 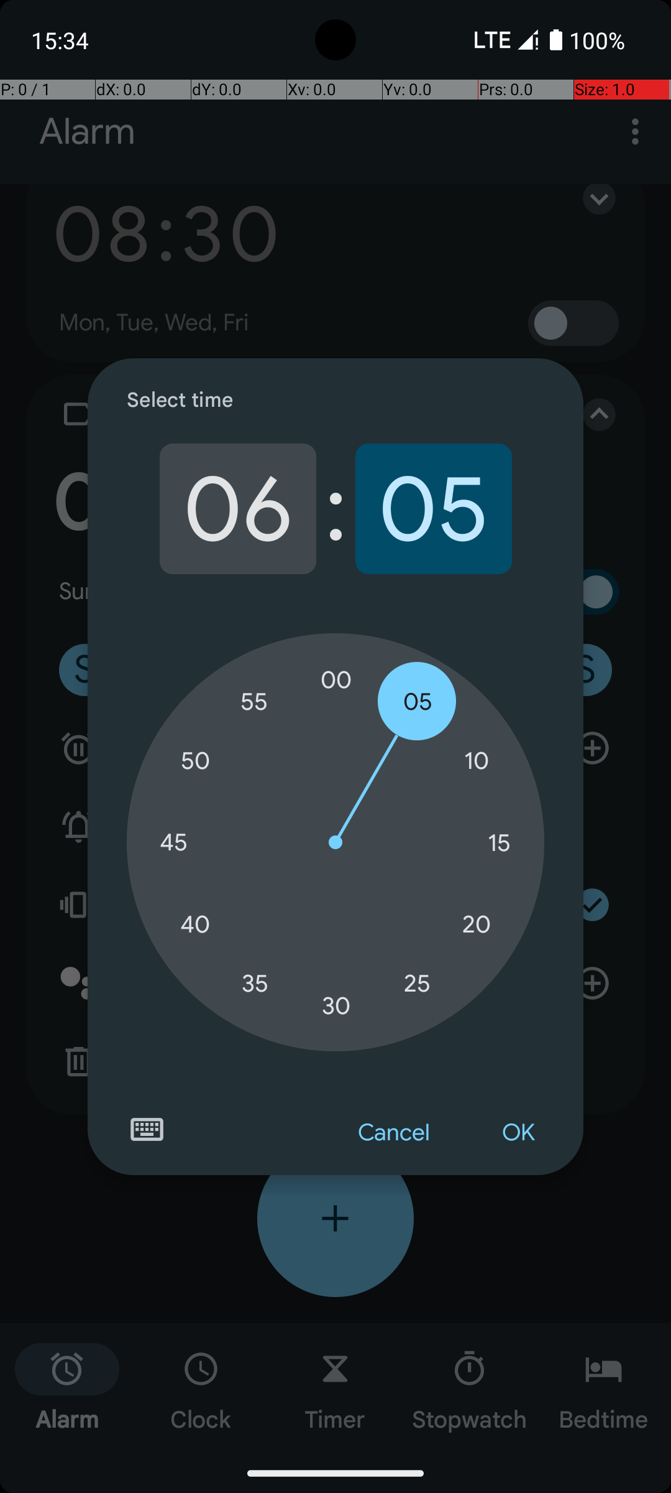 I want to click on 06, so click(x=237, y=509).